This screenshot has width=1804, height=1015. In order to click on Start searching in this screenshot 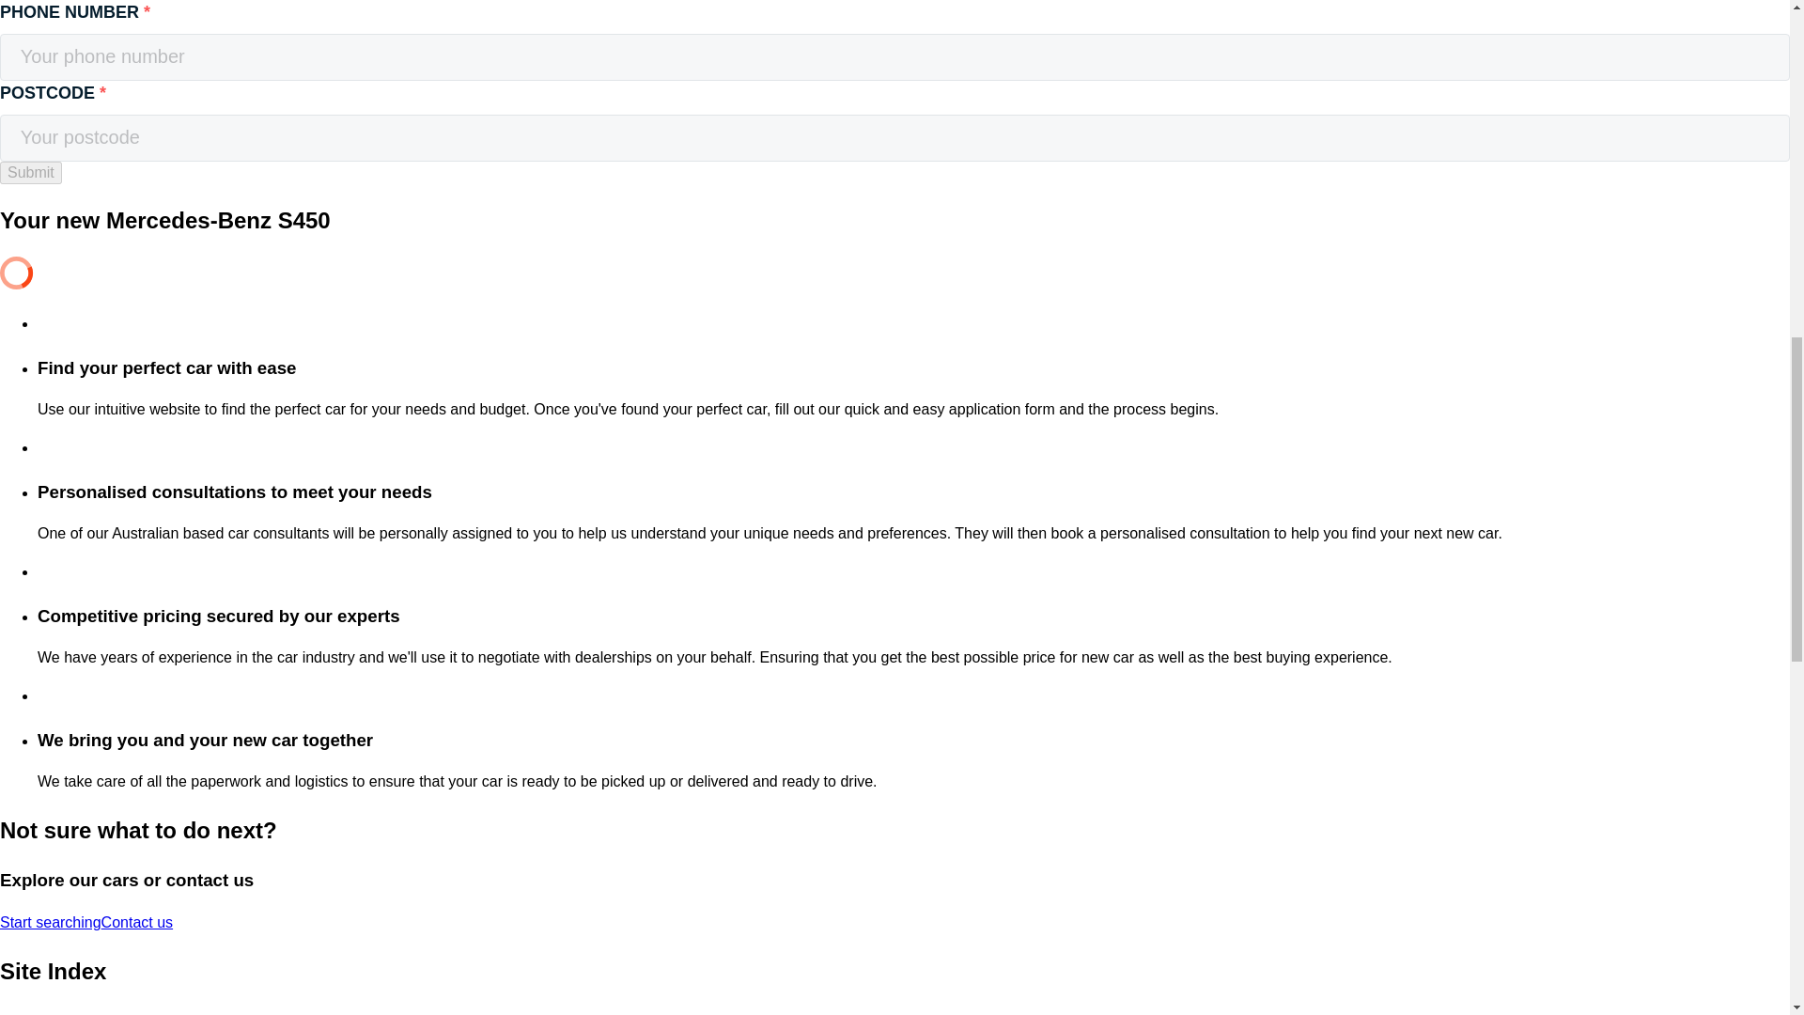, I will do `click(51, 923)`.